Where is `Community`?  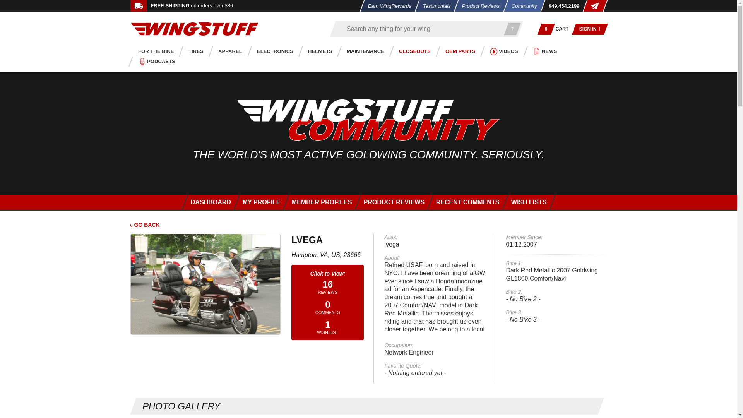
Community is located at coordinates (521, 6).